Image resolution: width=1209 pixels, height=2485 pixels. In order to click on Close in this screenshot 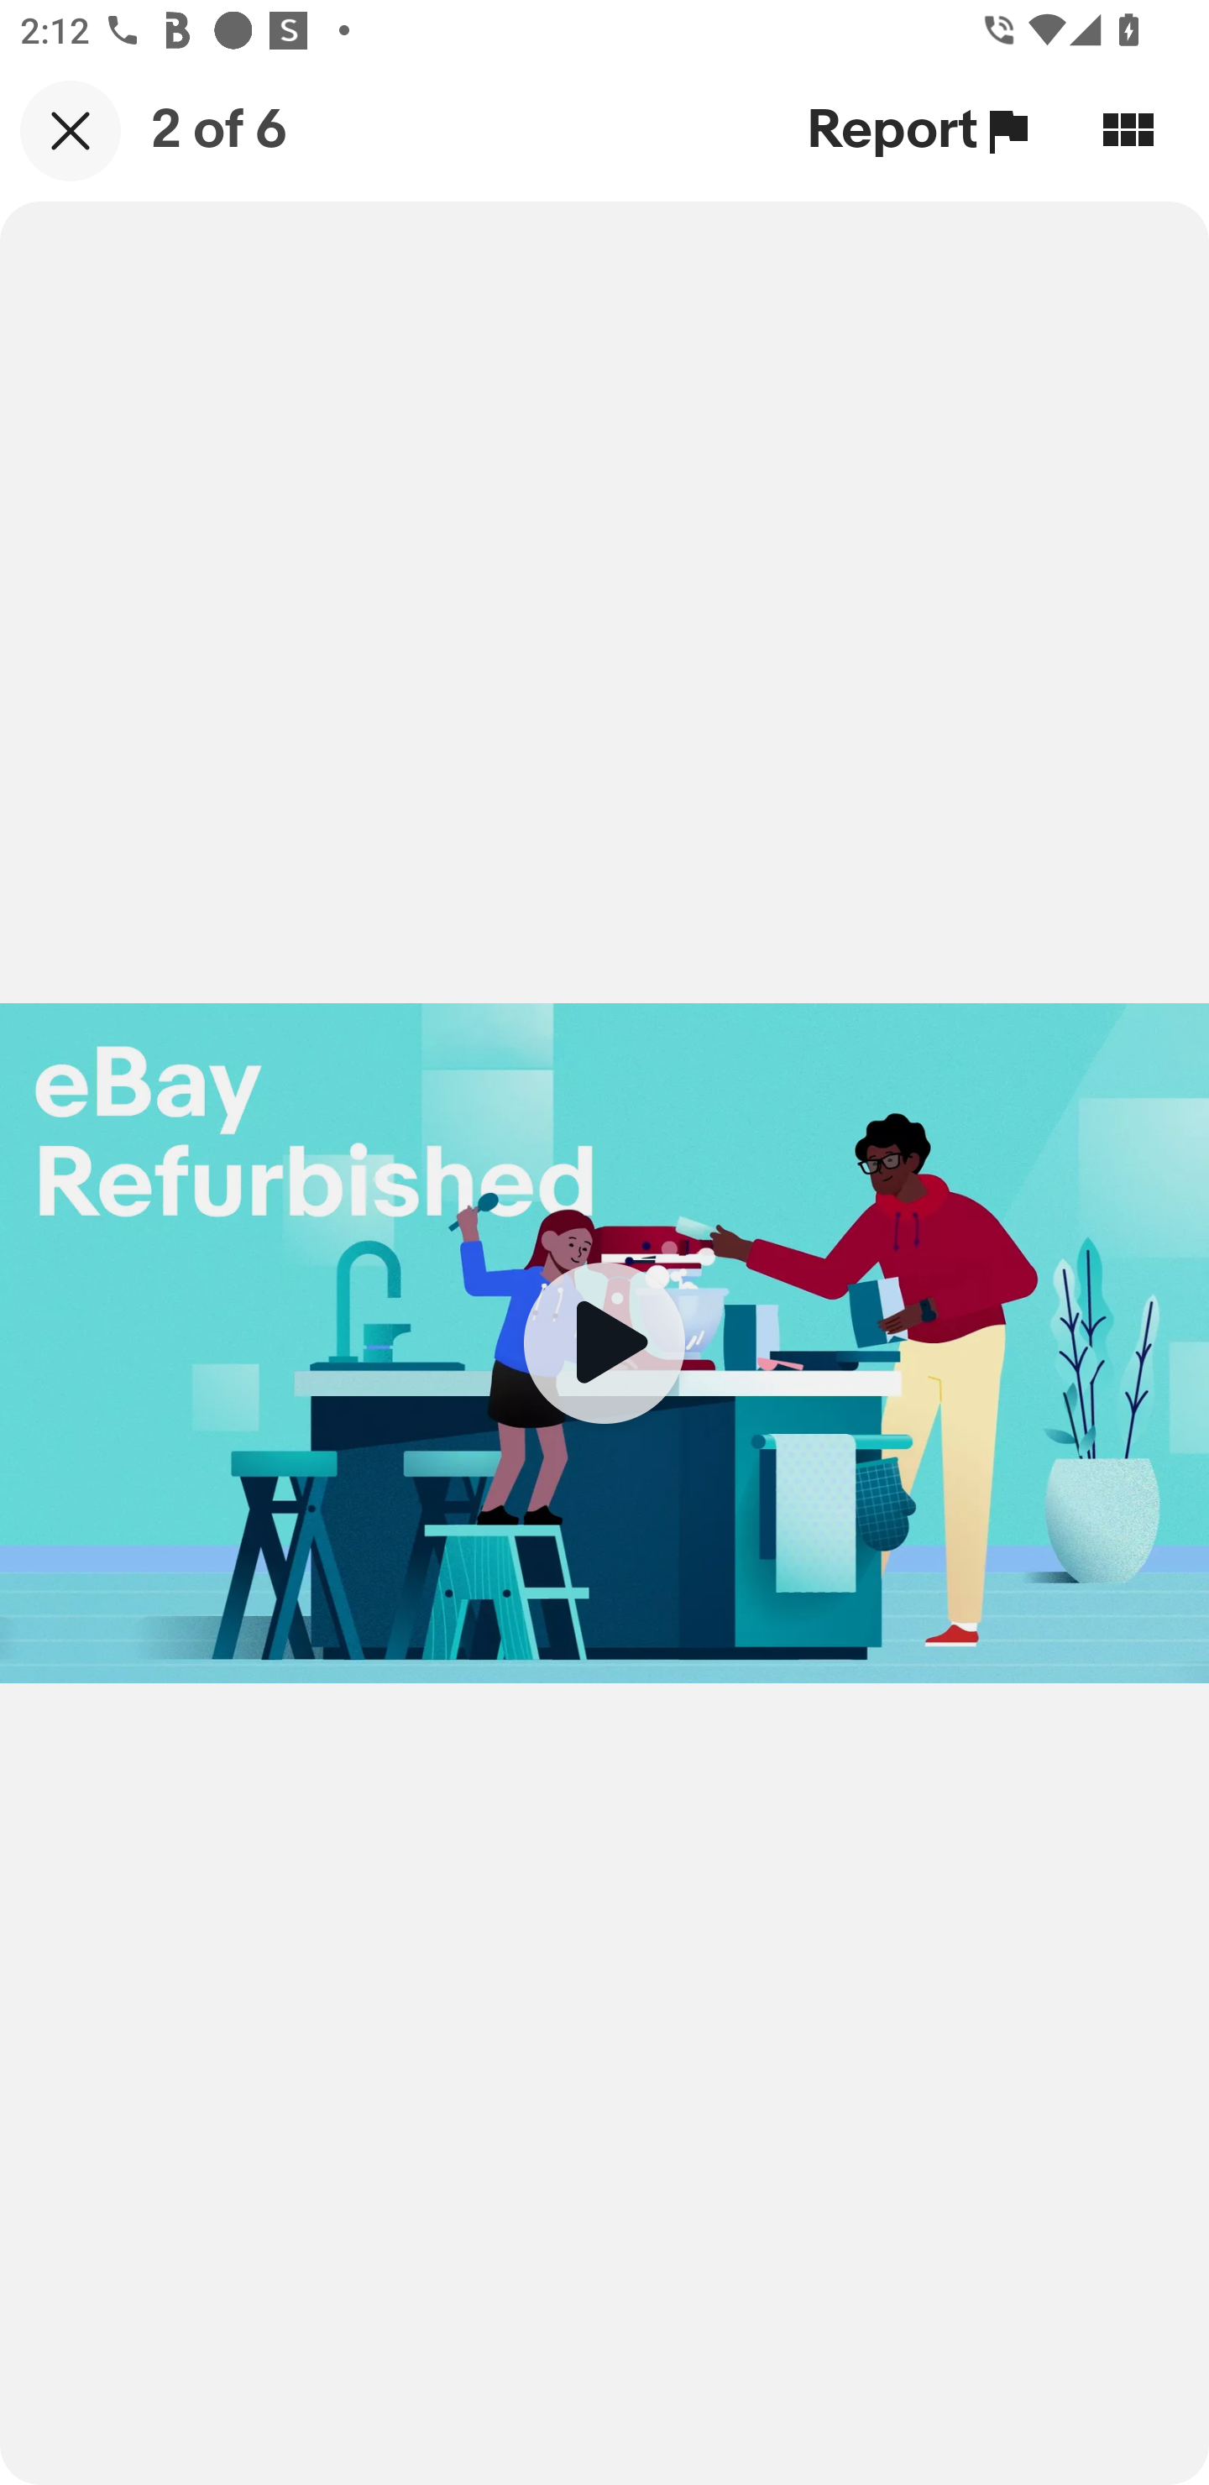, I will do `click(71, 130)`.